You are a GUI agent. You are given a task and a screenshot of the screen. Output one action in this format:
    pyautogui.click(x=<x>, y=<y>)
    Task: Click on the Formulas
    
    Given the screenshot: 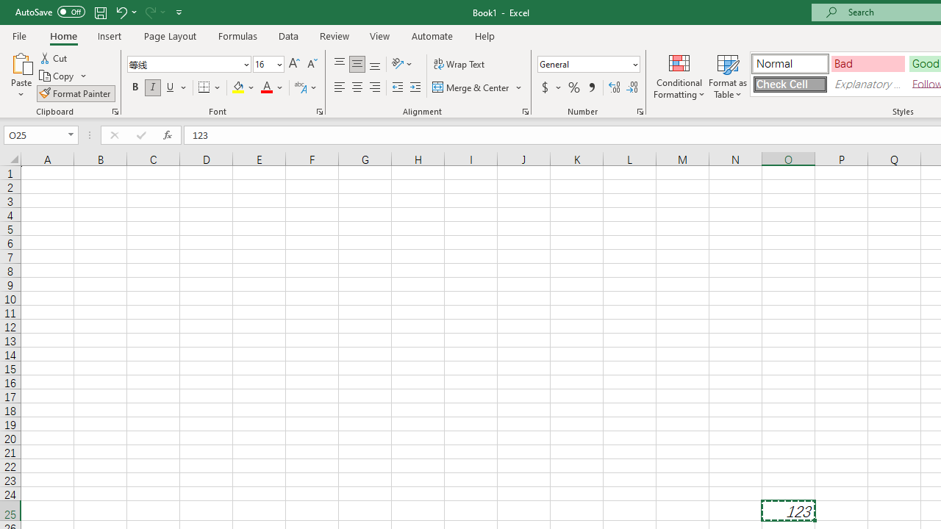 What is the action you would take?
    pyautogui.click(x=237, y=35)
    